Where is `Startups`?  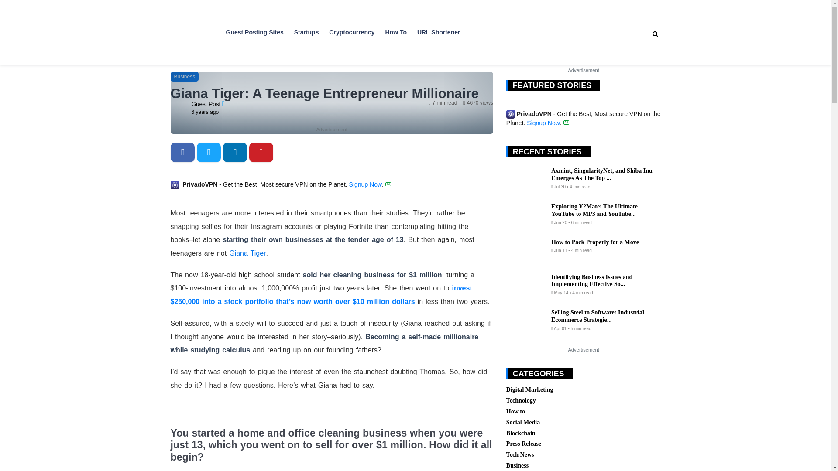
Startups is located at coordinates (306, 29).